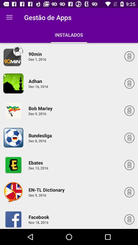  What do you see at coordinates (36, 81) in the screenshot?
I see `choose the icon below the dec 1, 2016 icon` at bounding box center [36, 81].